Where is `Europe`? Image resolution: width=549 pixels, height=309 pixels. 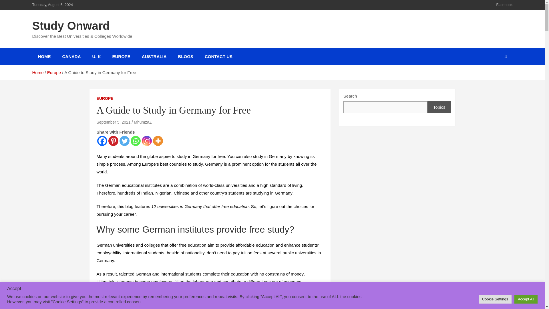
Europe is located at coordinates (54, 73).